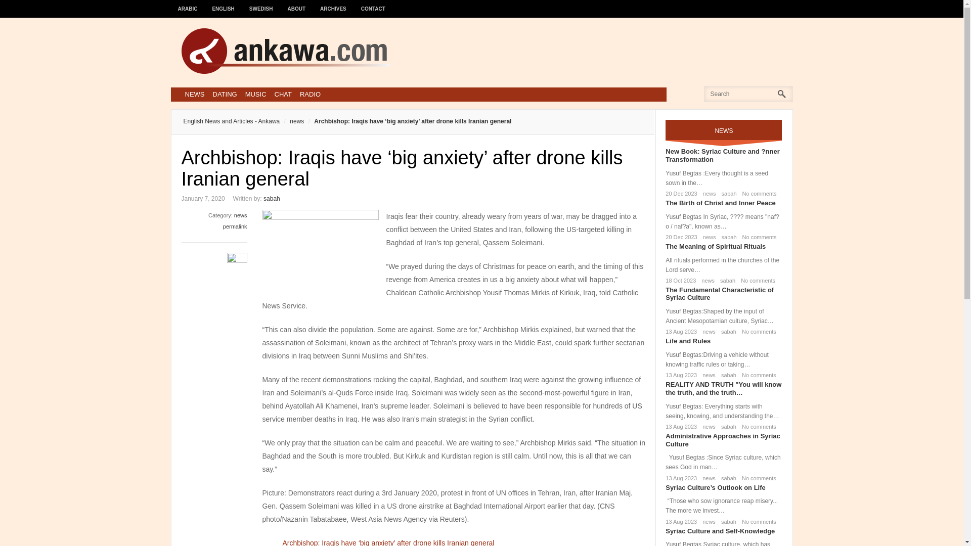  Describe the element at coordinates (722, 155) in the screenshot. I see `New Book: Syriac Culture and ?nner Transformation` at that location.